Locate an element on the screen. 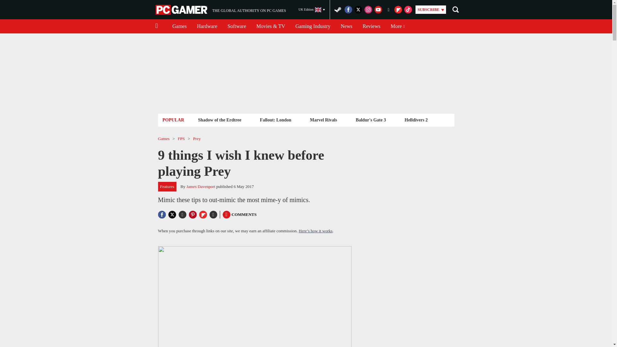  Reviews is located at coordinates (220, 10).